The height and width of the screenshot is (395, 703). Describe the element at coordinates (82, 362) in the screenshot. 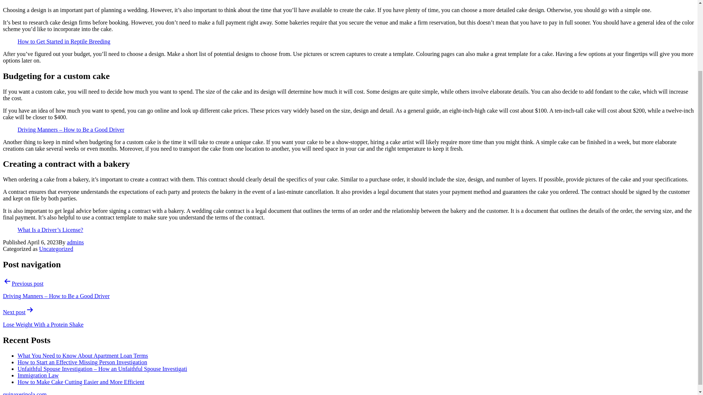

I see `How to Start an Effective Missing Person Investigation` at that location.